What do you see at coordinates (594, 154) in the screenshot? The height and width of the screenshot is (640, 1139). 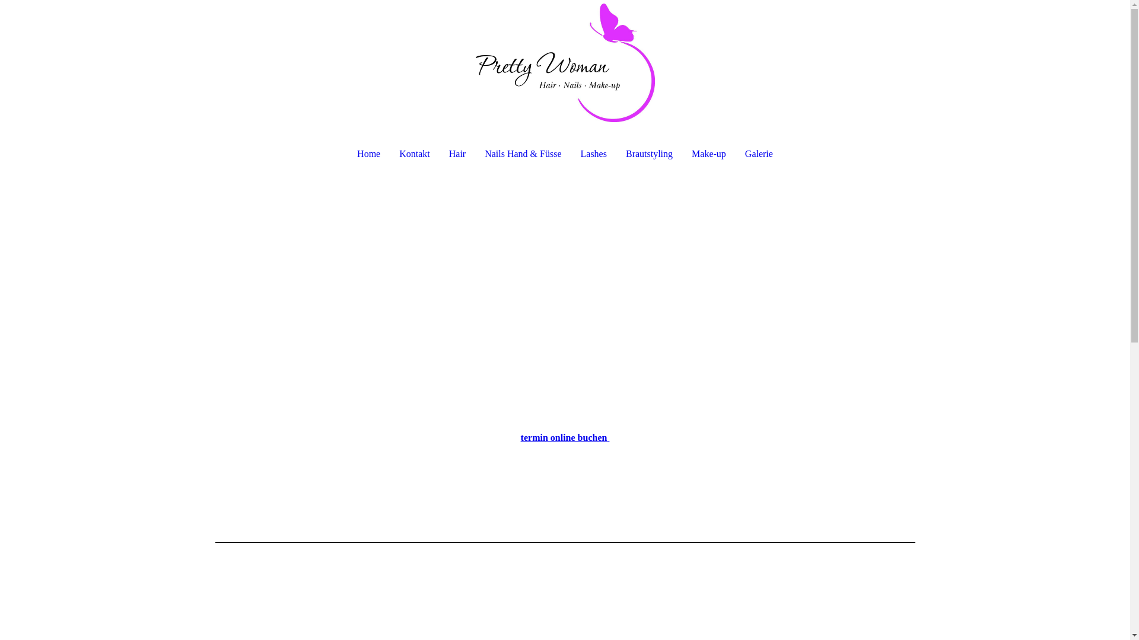 I see `Lashes` at bounding box center [594, 154].